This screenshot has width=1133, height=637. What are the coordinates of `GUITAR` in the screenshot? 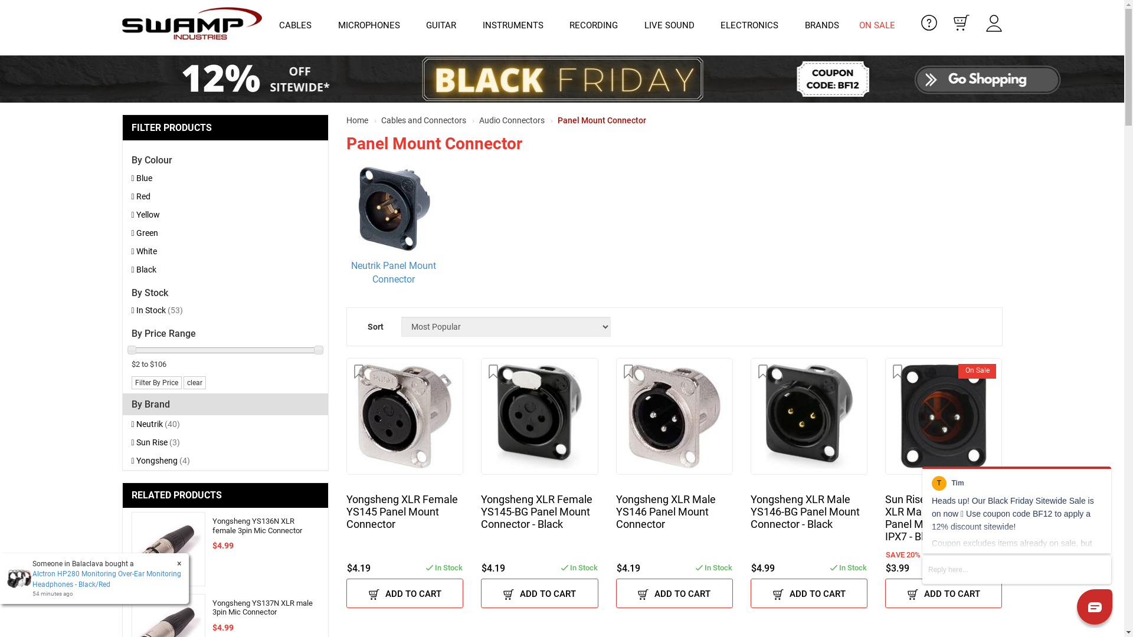 It's located at (444, 26).